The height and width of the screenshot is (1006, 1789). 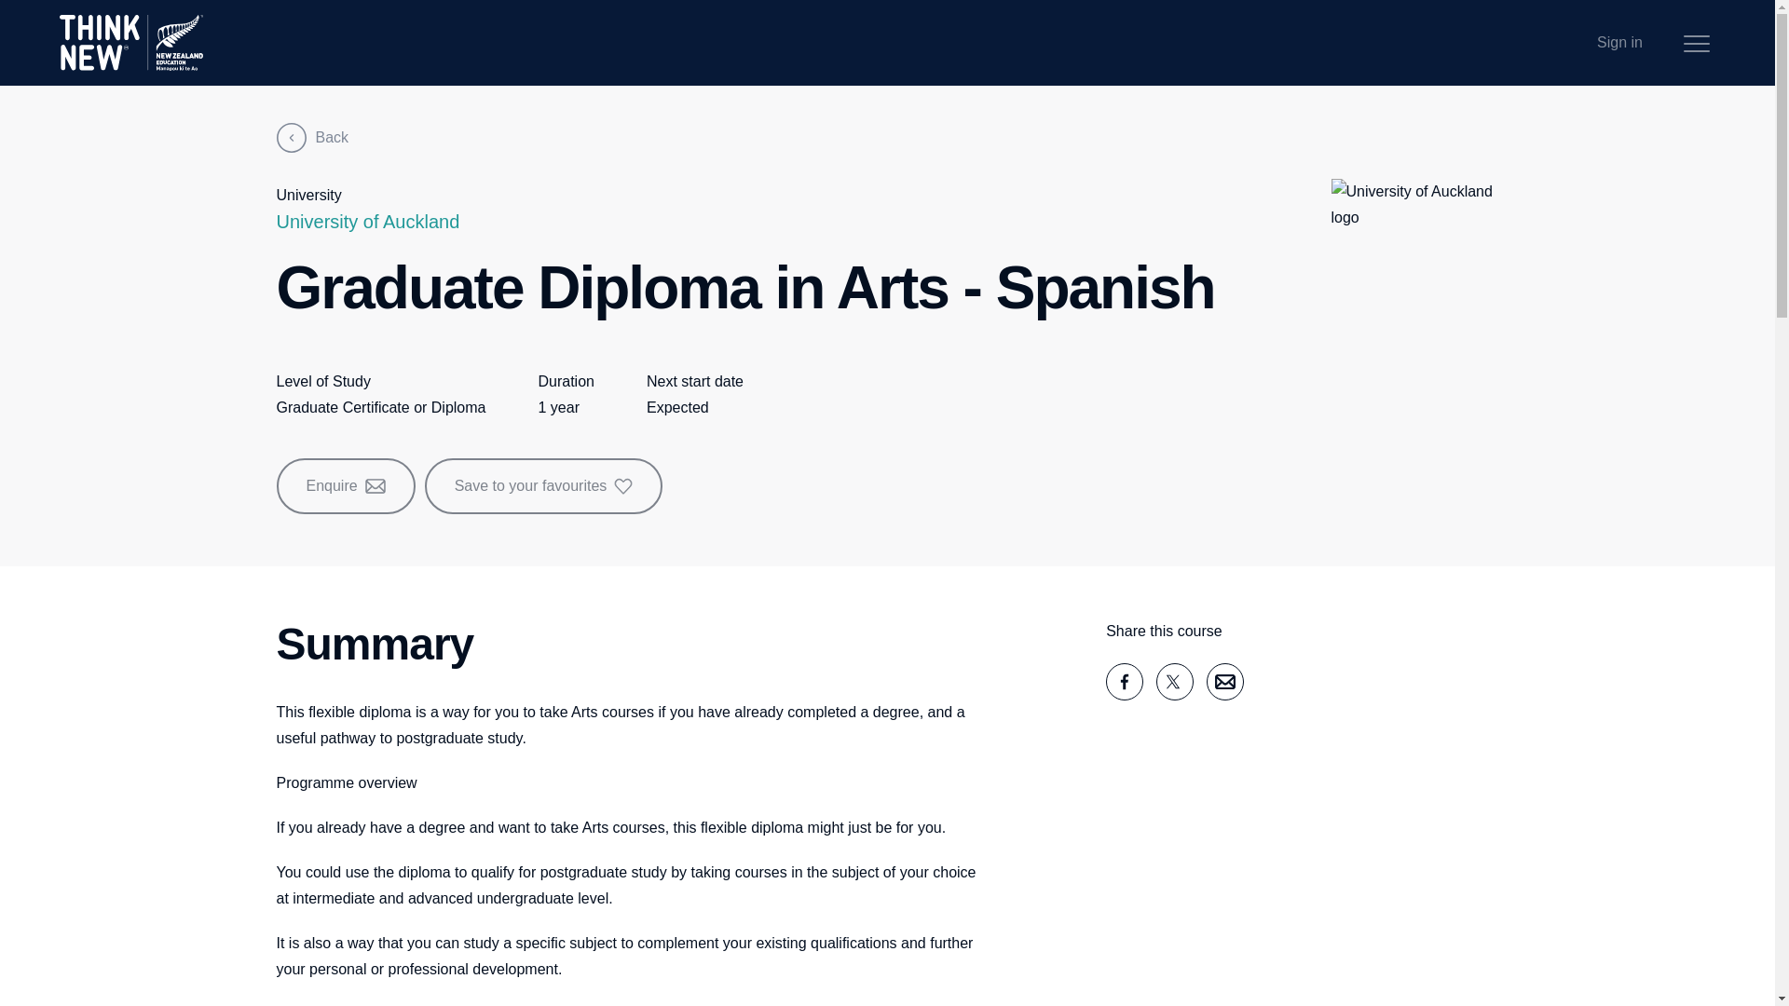 I want to click on New Zealand Education - Think New Logo, so click(x=130, y=43).